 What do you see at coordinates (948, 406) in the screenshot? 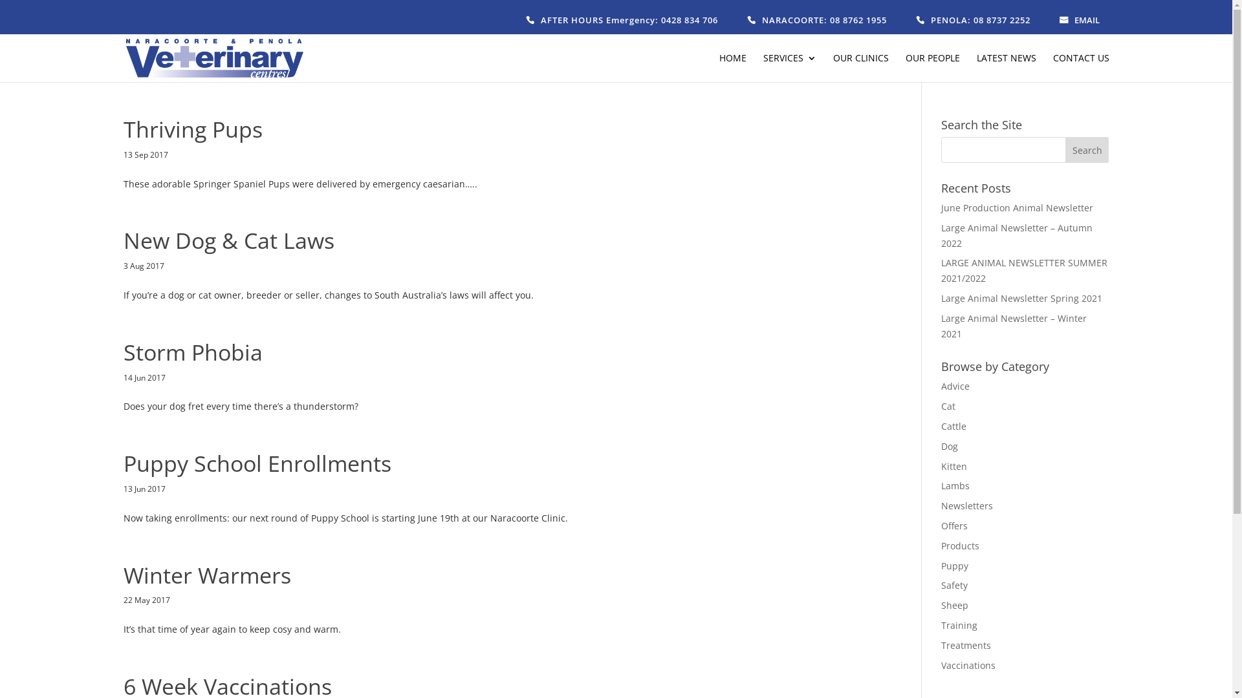
I see `Cat` at bounding box center [948, 406].